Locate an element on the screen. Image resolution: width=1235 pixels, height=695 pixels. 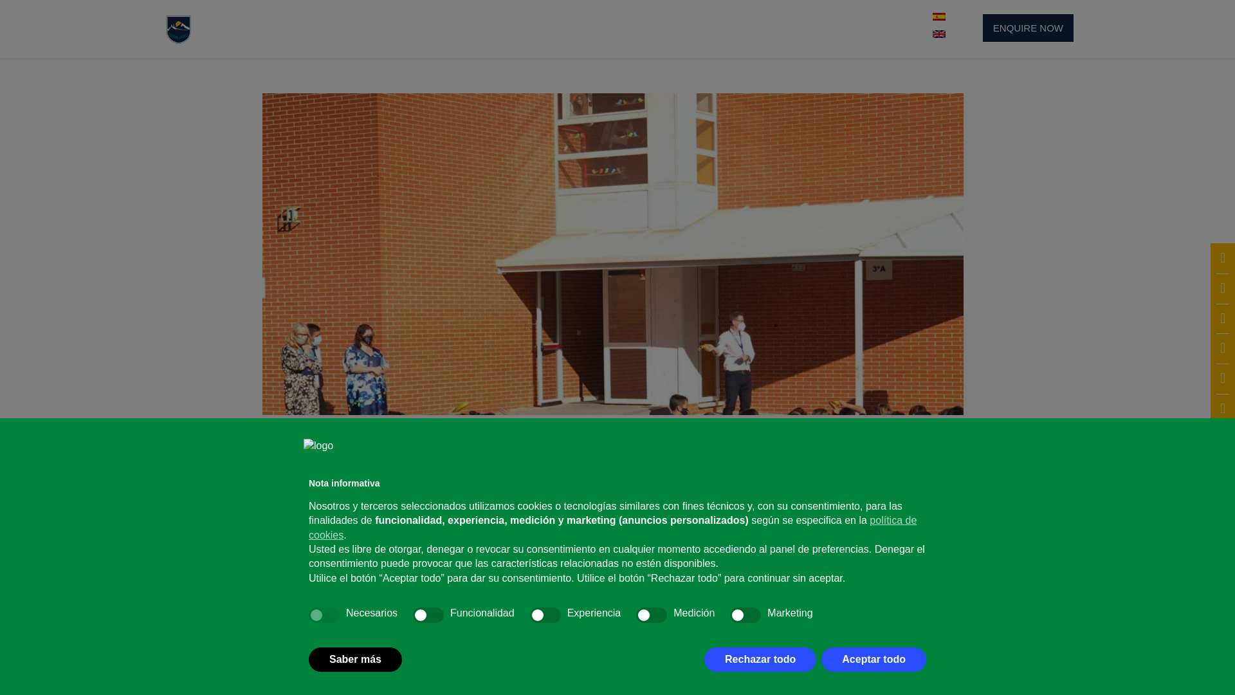
false is located at coordinates (545, 615).